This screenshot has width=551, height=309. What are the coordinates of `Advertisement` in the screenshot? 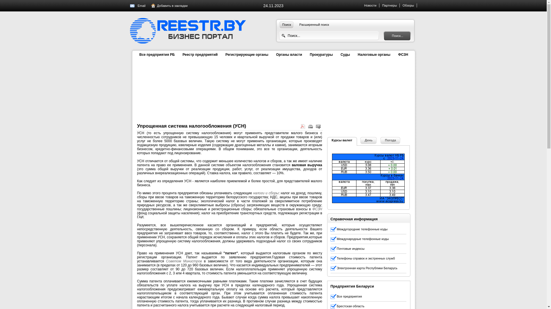 It's located at (229, 92).